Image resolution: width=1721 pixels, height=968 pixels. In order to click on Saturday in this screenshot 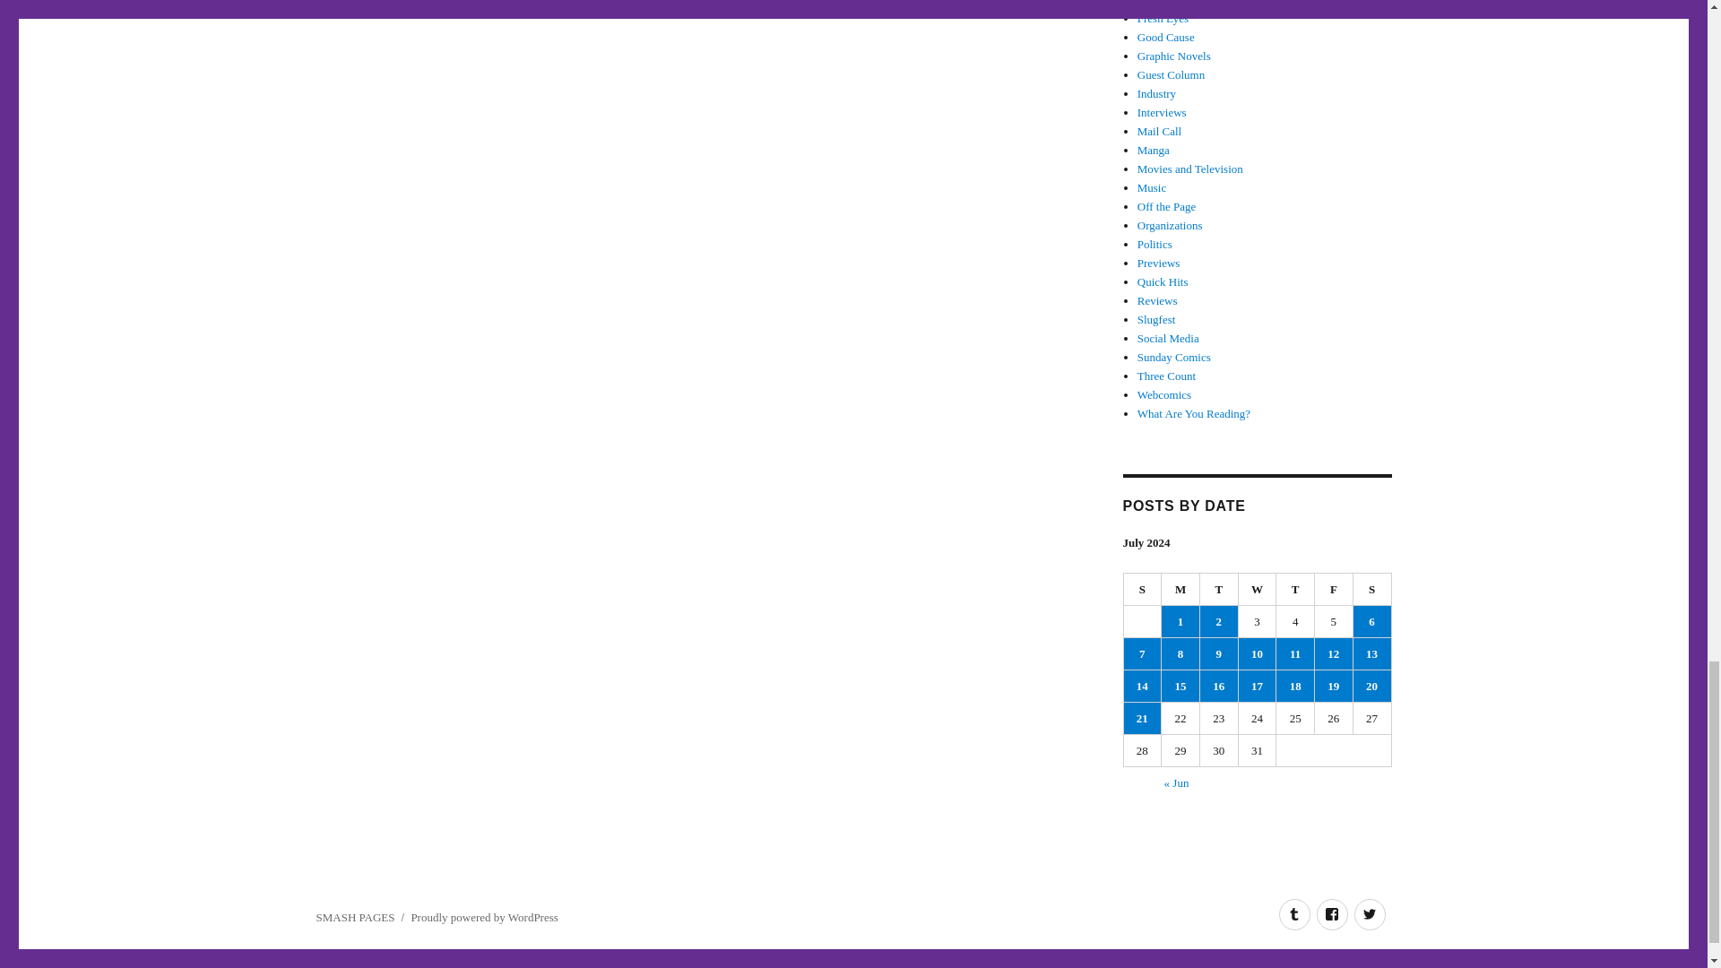, I will do `click(1372, 590)`.